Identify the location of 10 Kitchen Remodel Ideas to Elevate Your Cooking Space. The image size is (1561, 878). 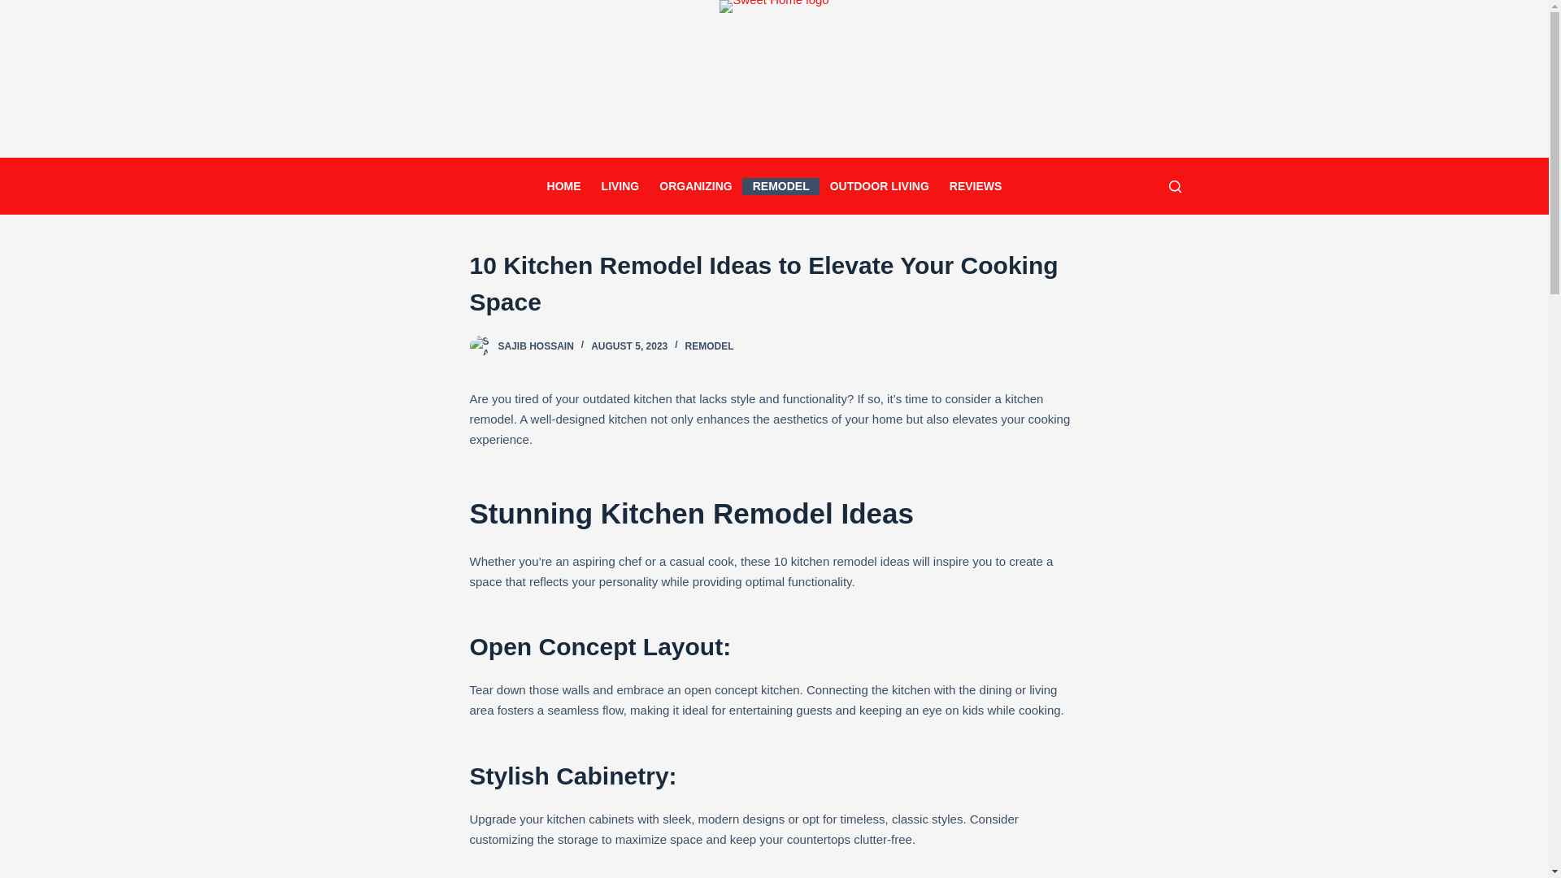
(774, 283).